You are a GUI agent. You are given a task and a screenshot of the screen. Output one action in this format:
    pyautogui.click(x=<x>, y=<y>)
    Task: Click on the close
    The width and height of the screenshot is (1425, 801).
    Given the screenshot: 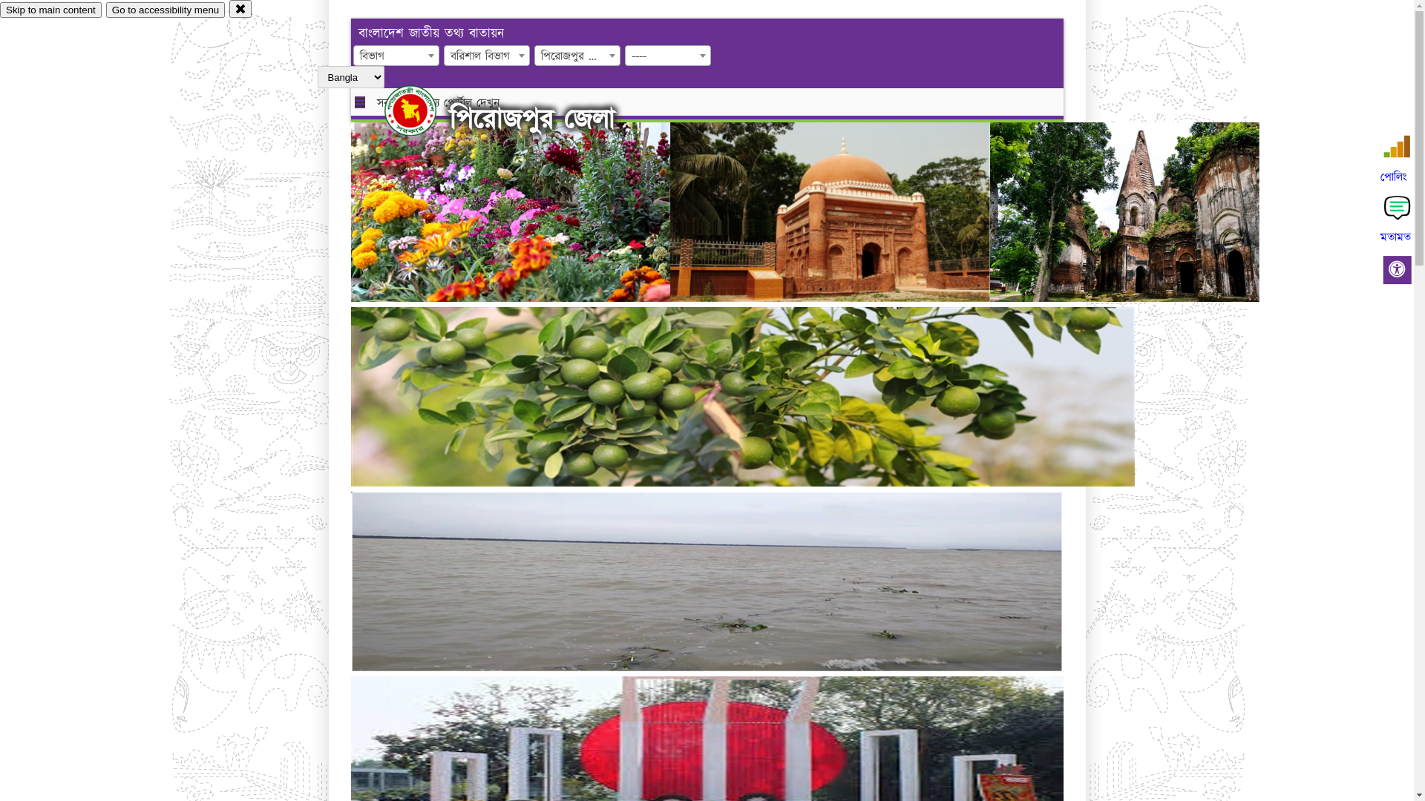 What is the action you would take?
    pyautogui.click(x=240, y=9)
    